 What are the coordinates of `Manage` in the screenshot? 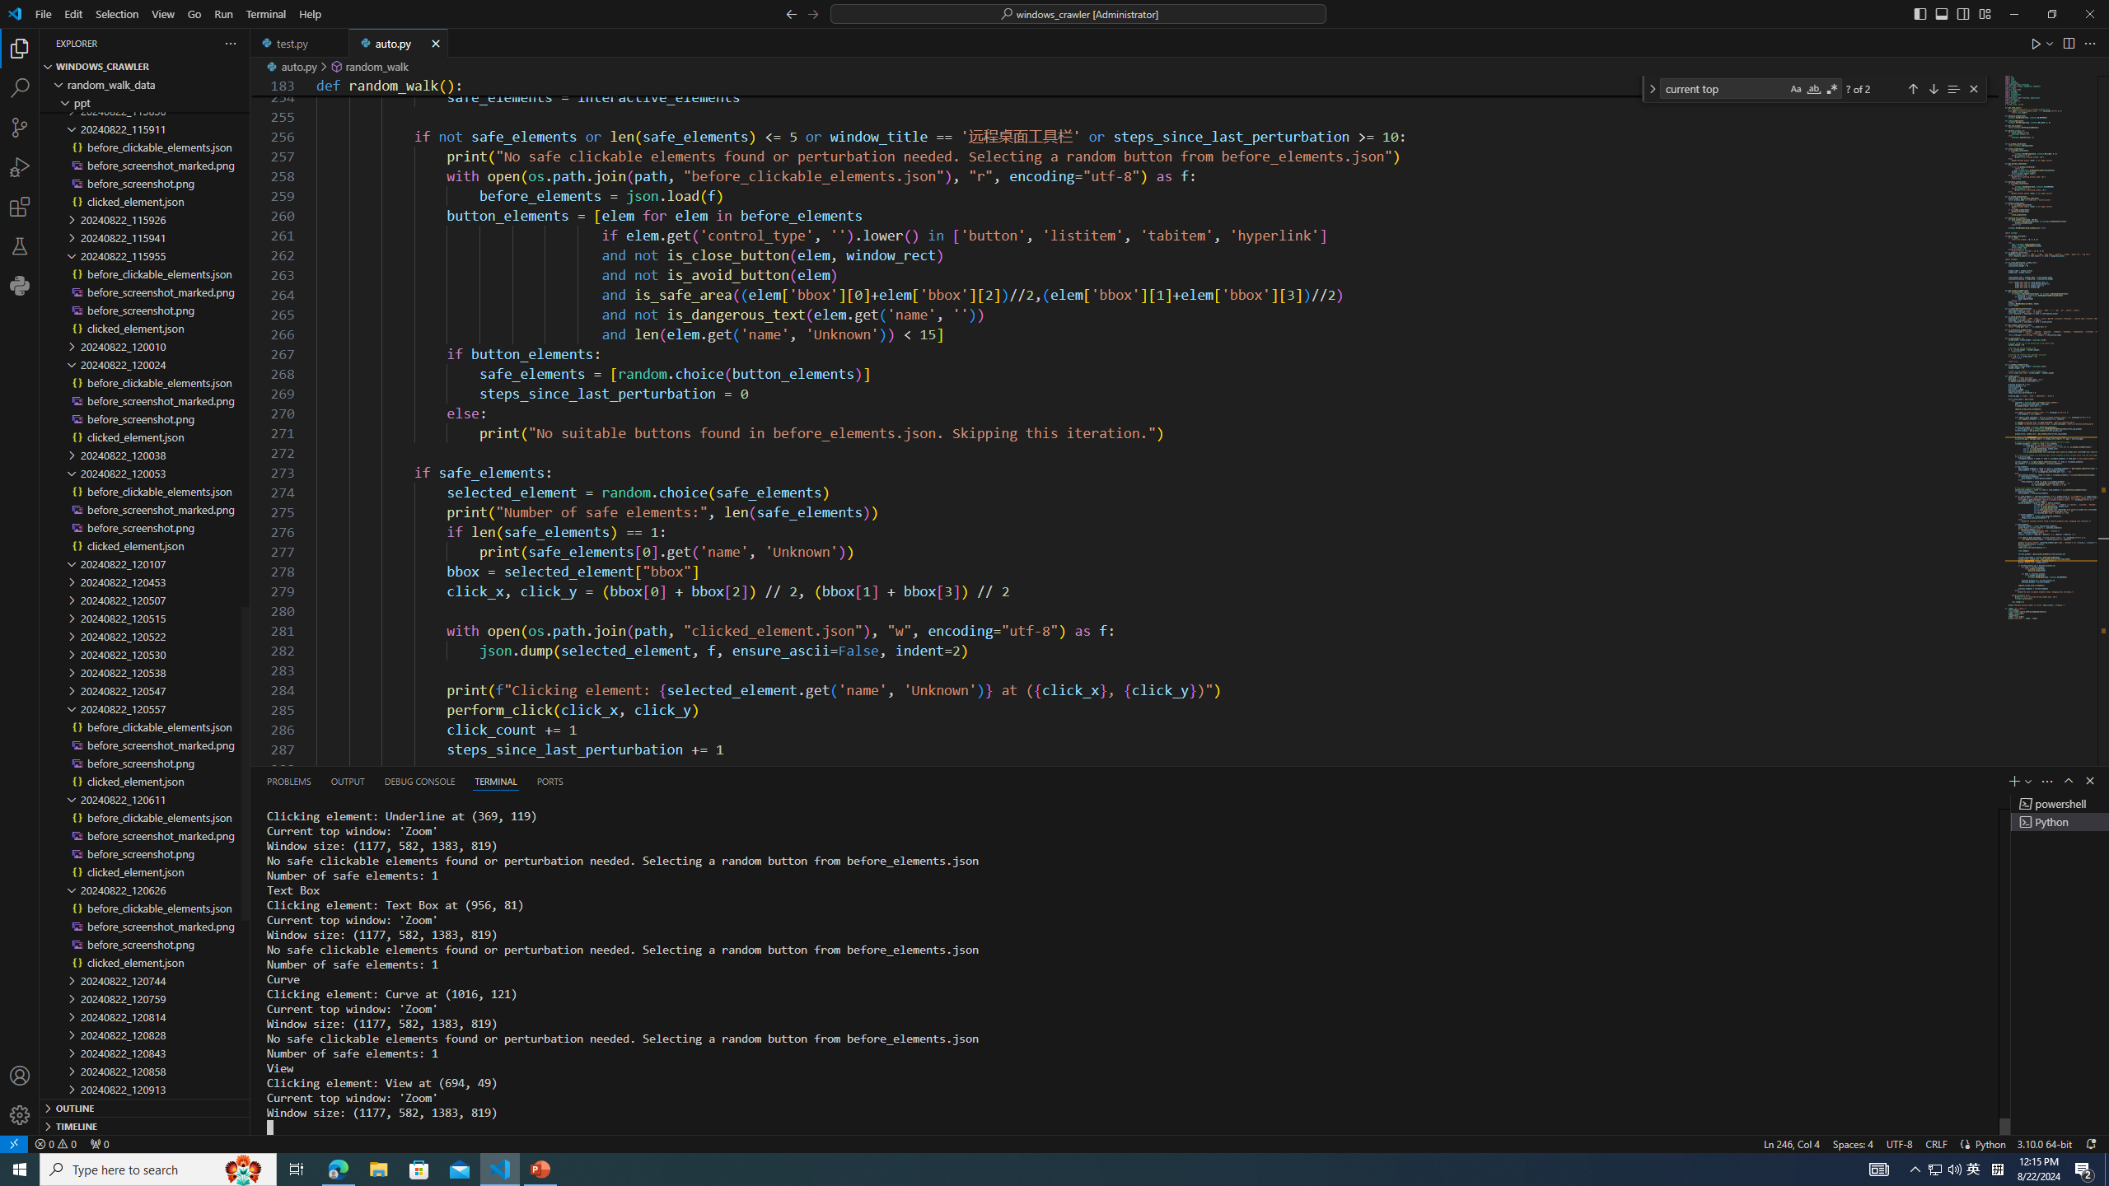 It's located at (20, 1095).